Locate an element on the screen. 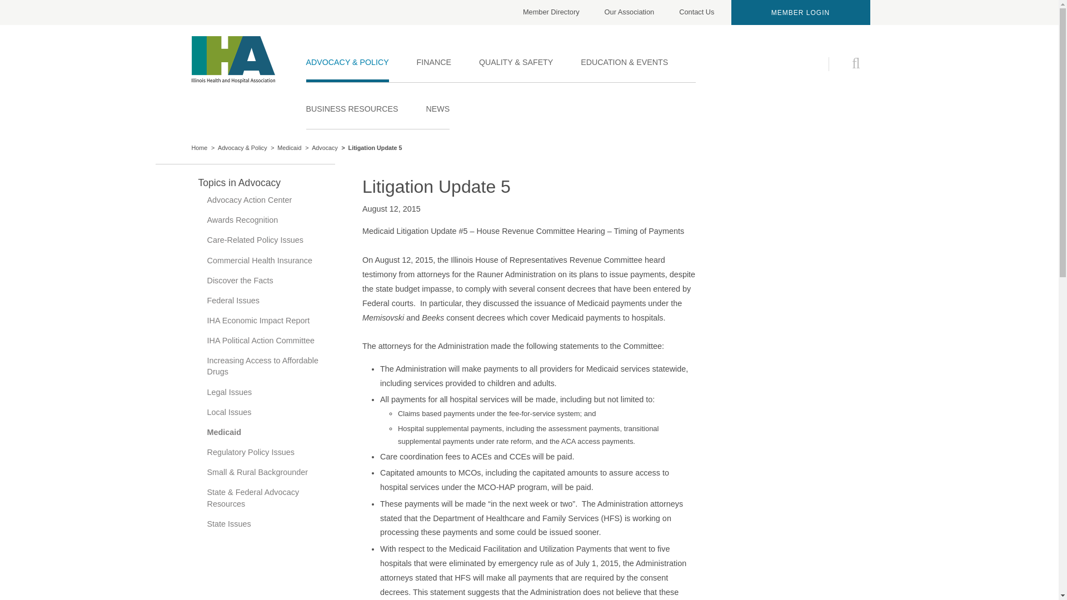  Commercial Health Insurance is located at coordinates (269, 321).